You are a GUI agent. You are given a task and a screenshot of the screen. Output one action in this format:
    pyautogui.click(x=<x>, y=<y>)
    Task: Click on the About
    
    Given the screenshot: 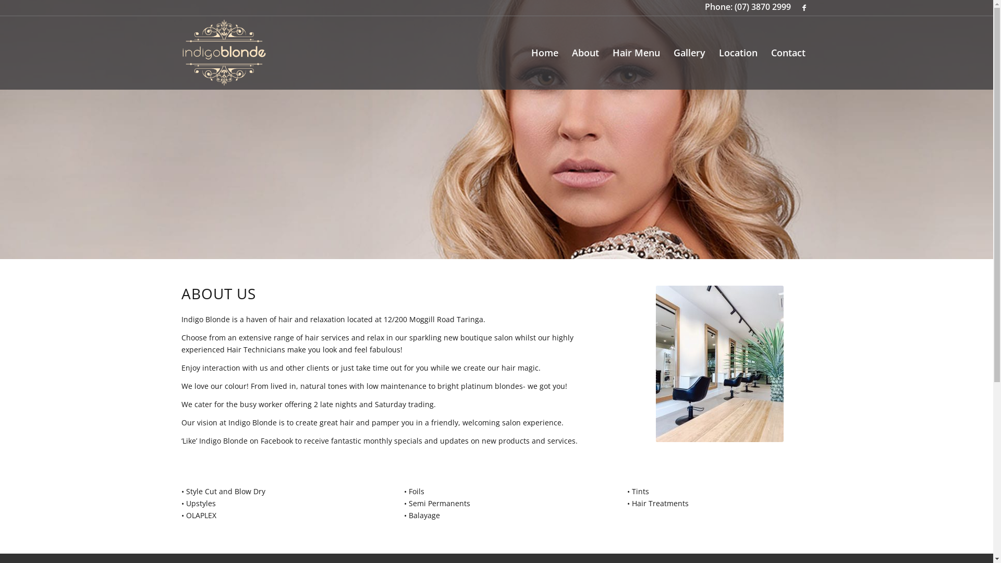 What is the action you would take?
    pyautogui.click(x=585, y=53)
    